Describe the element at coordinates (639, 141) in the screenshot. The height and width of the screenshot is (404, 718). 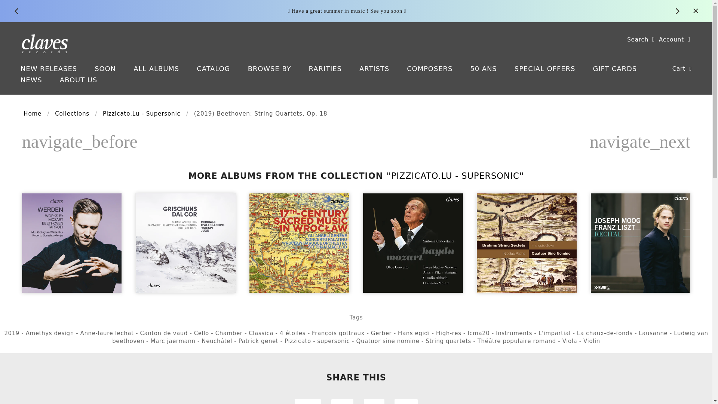
I see `Next Product` at that location.